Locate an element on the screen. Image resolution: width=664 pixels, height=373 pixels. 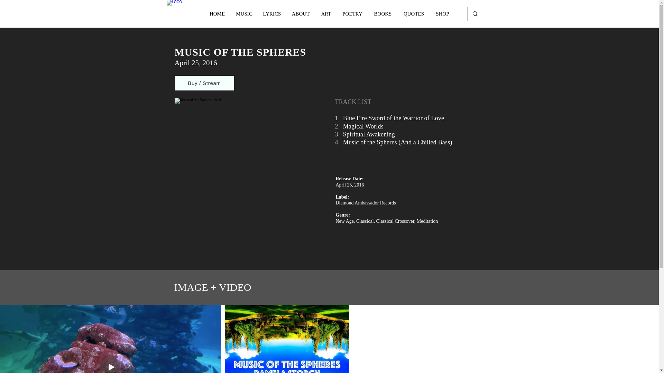
POETRY is located at coordinates (352, 14).